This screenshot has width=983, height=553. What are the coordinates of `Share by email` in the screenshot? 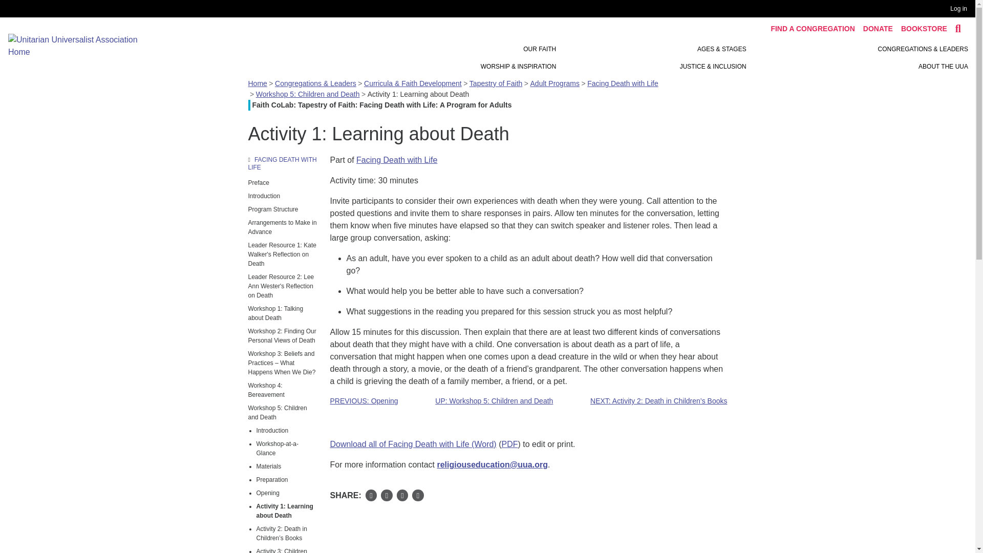 It's located at (402, 495).